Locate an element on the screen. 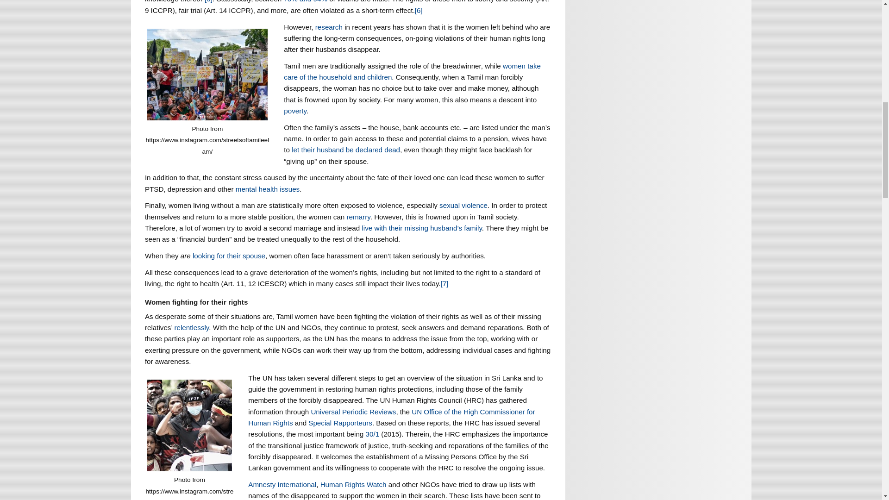 Image resolution: width=889 pixels, height=500 pixels. remarry is located at coordinates (358, 217).